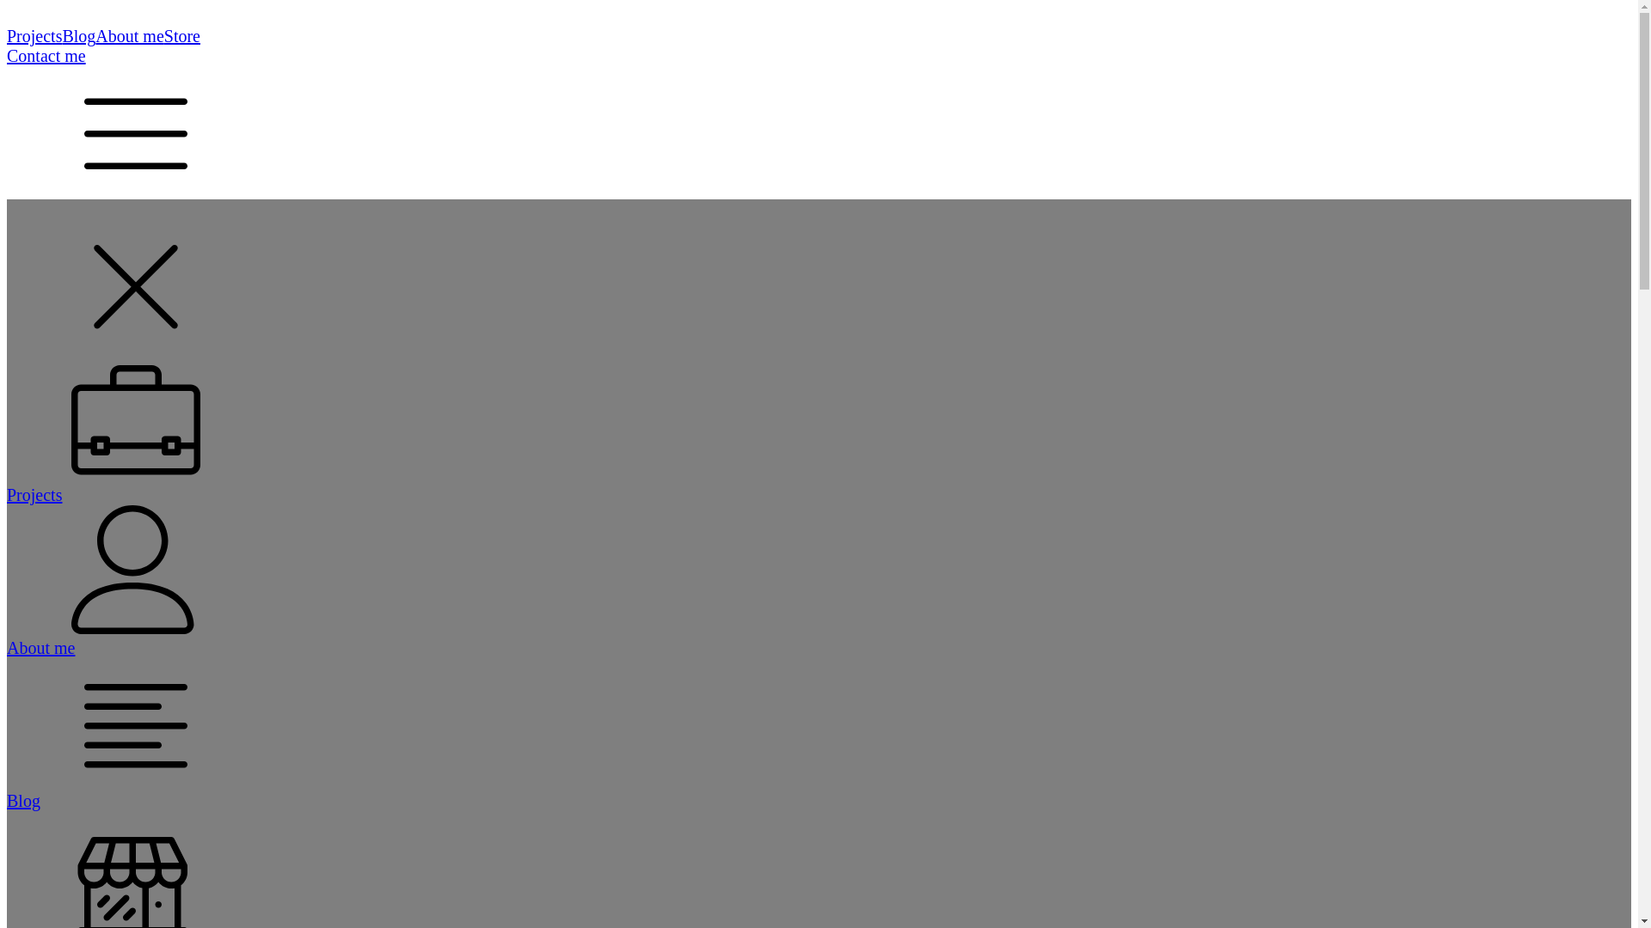  What do you see at coordinates (181, 36) in the screenshot?
I see `Store` at bounding box center [181, 36].